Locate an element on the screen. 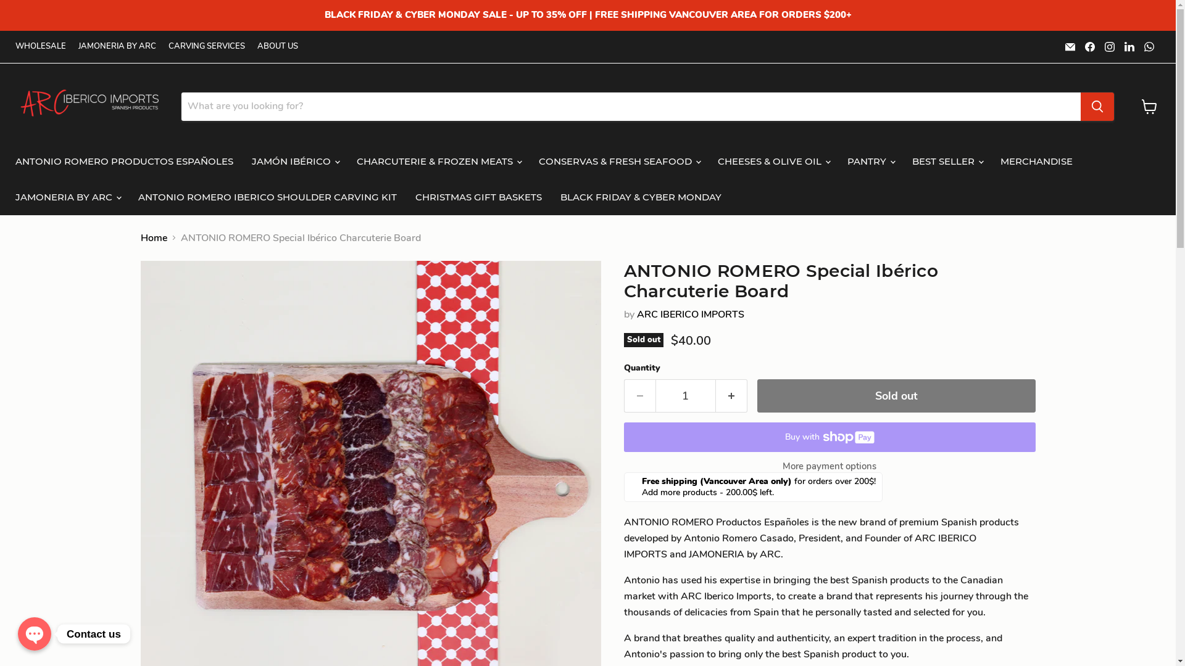  WHOLESALE is located at coordinates (41, 47).